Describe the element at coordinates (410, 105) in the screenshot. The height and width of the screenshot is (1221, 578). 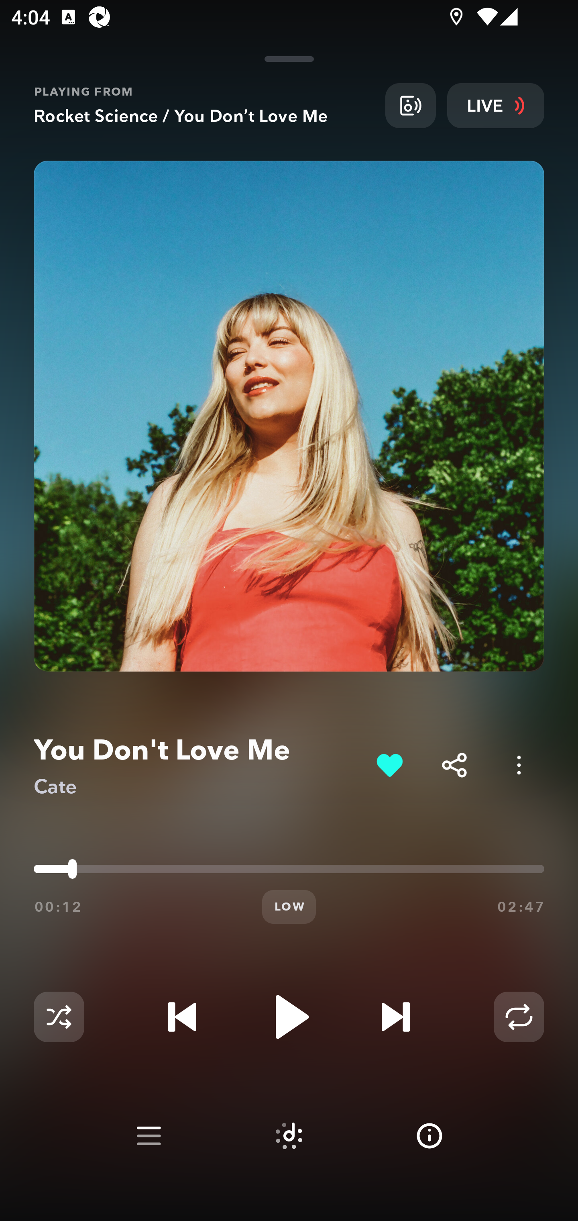
I see `Broadcast` at that location.